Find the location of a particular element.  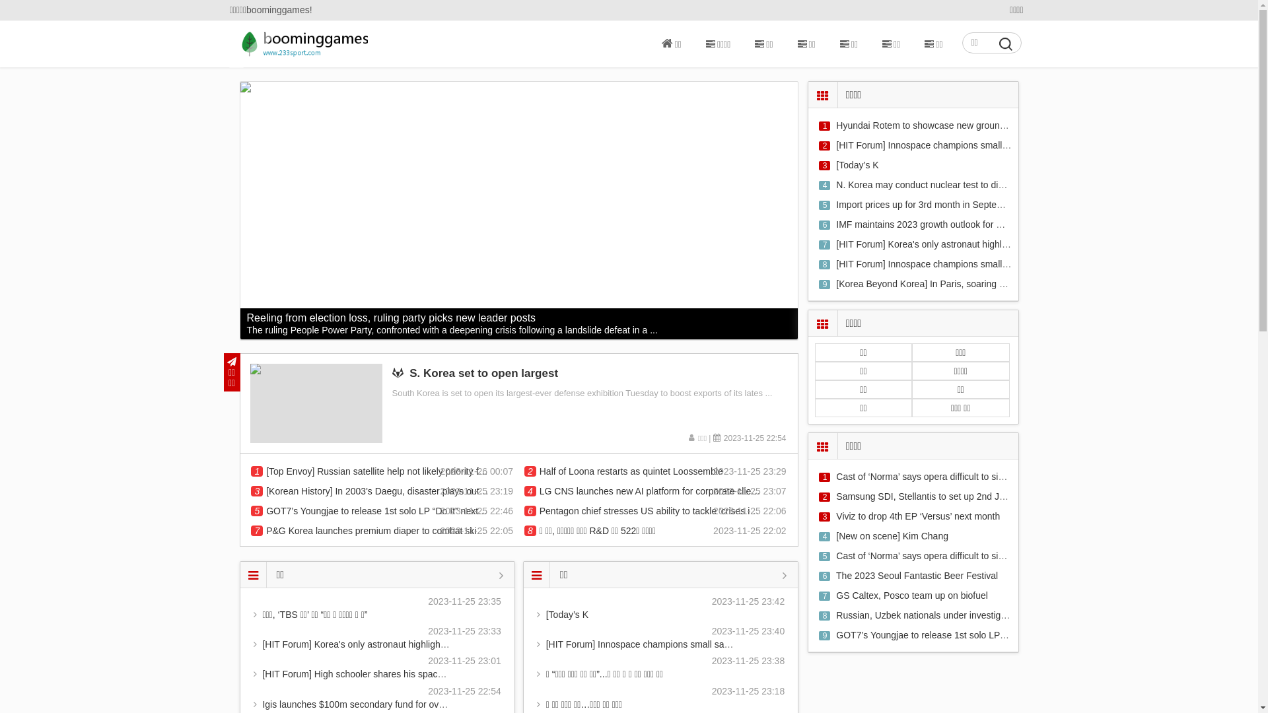

P&G Korea launches premium diaper to combat skin dryness is located at coordinates (378, 531).